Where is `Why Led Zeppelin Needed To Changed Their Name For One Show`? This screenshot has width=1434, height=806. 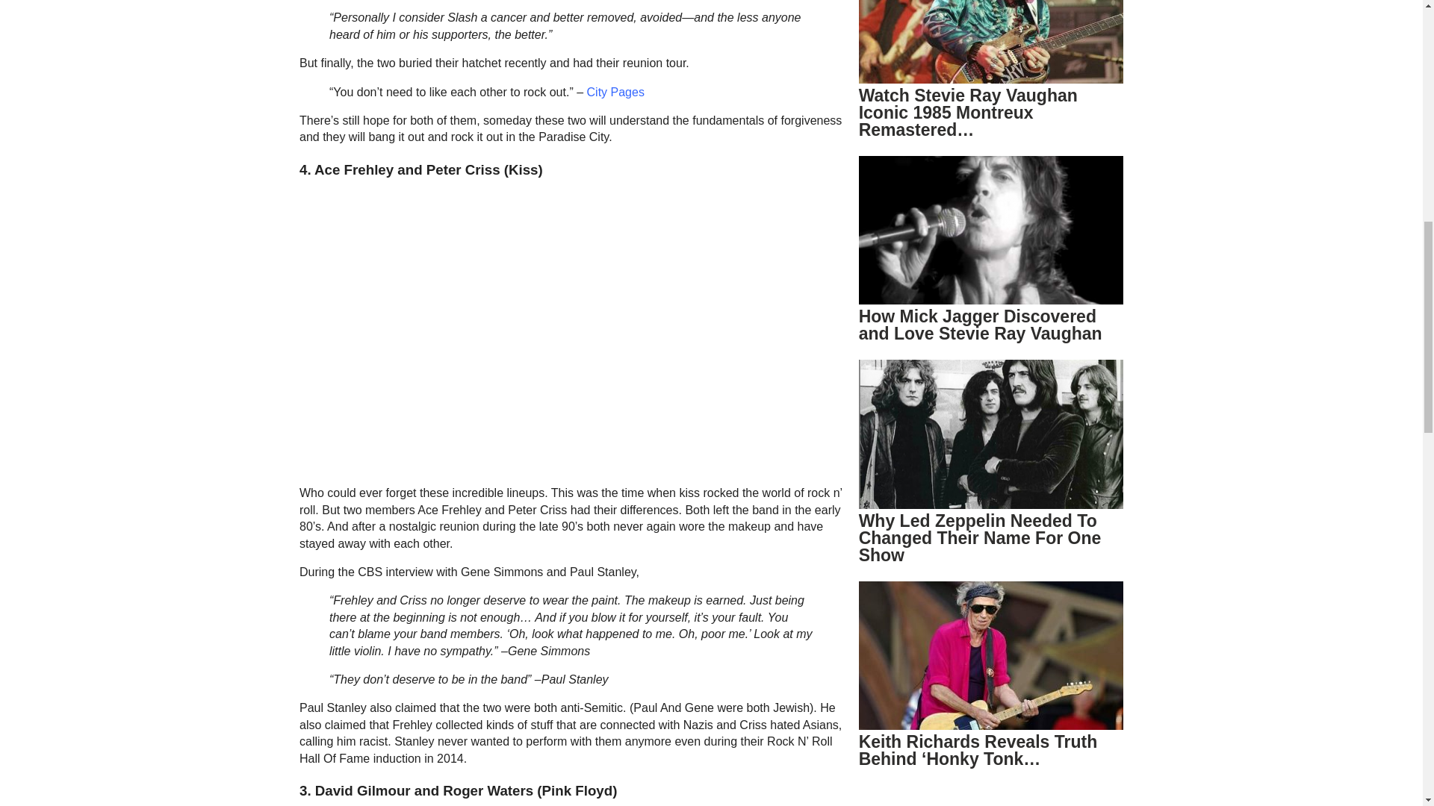
Why Led Zeppelin Needed To Changed Their Name For One Show is located at coordinates (980, 537).